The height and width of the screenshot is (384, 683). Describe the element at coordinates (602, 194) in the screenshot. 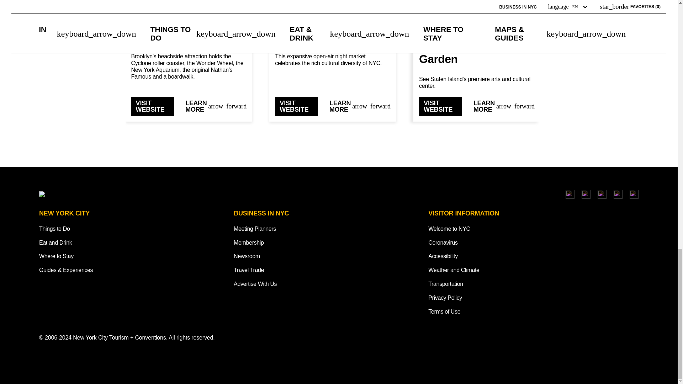

I see `New York City Tourism and Conventions TikTok` at that location.